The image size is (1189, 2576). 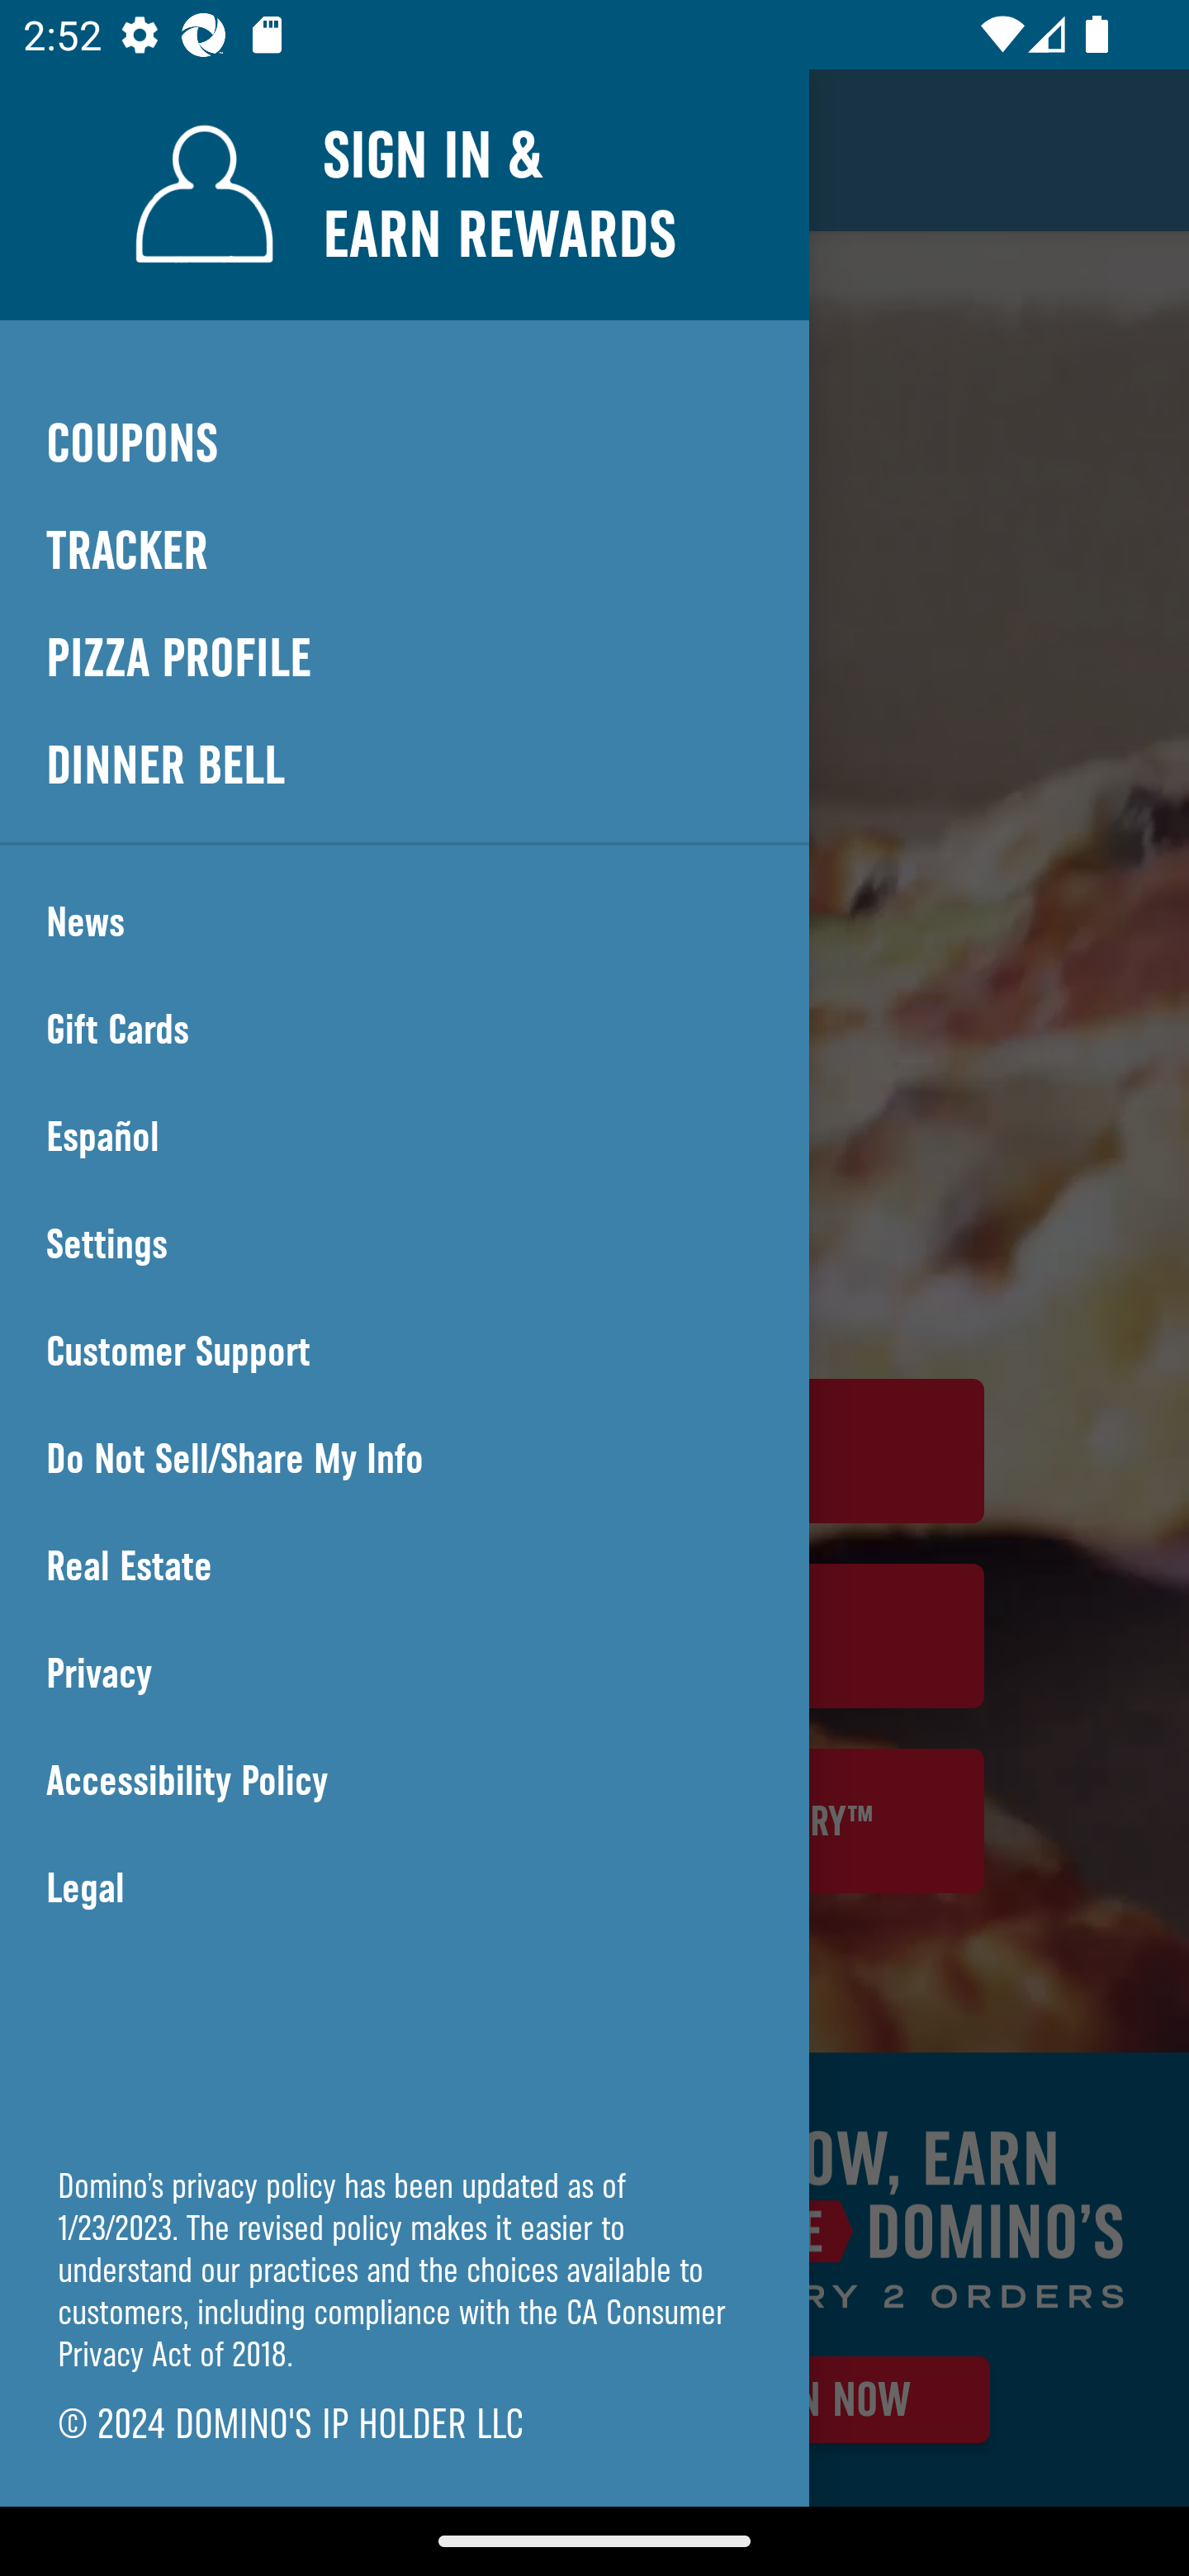 I want to click on News, so click(x=405, y=921).